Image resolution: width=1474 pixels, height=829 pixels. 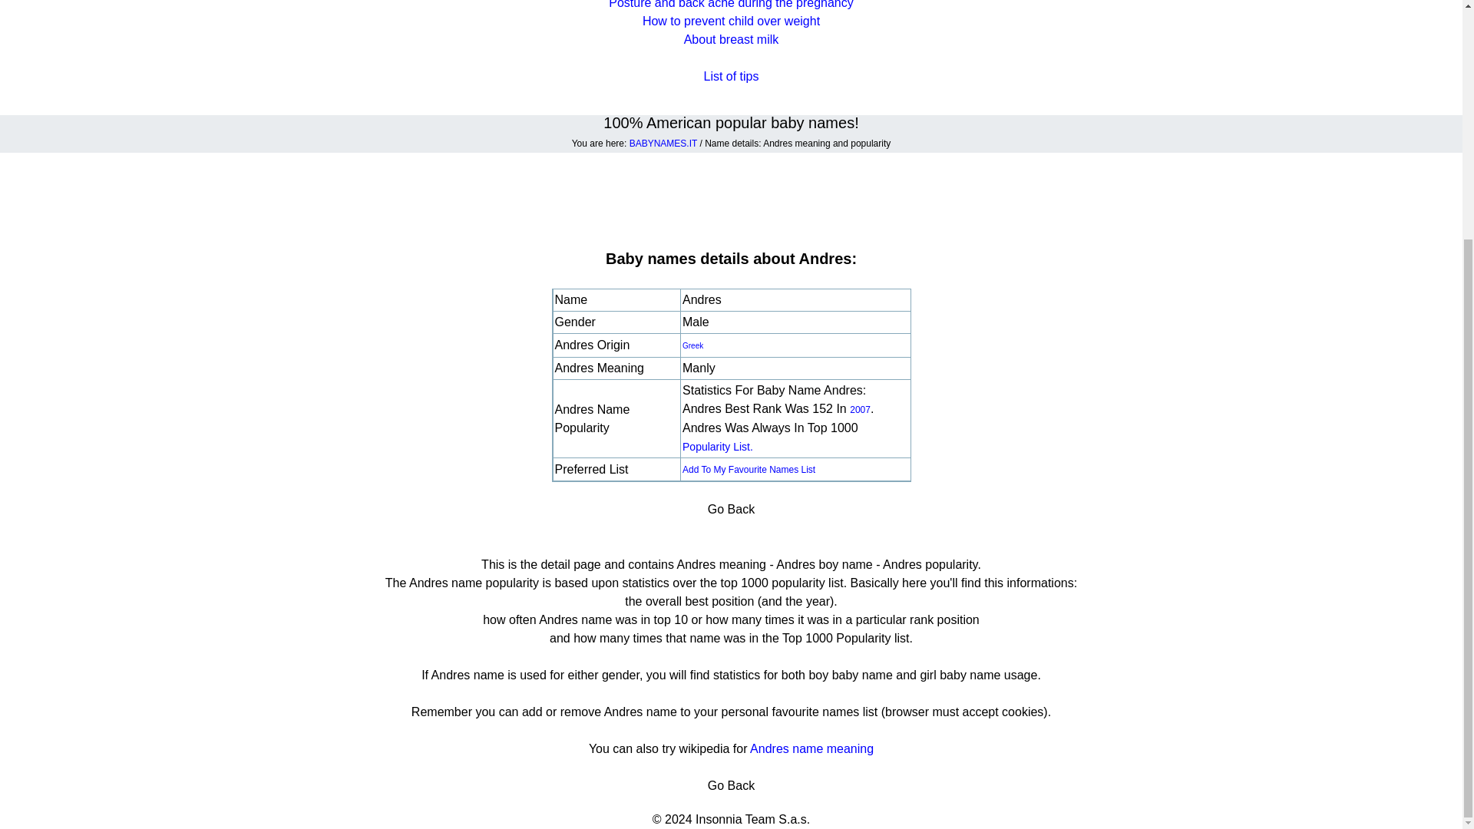 What do you see at coordinates (717, 446) in the screenshot?
I see `Andres popularity list` at bounding box center [717, 446].